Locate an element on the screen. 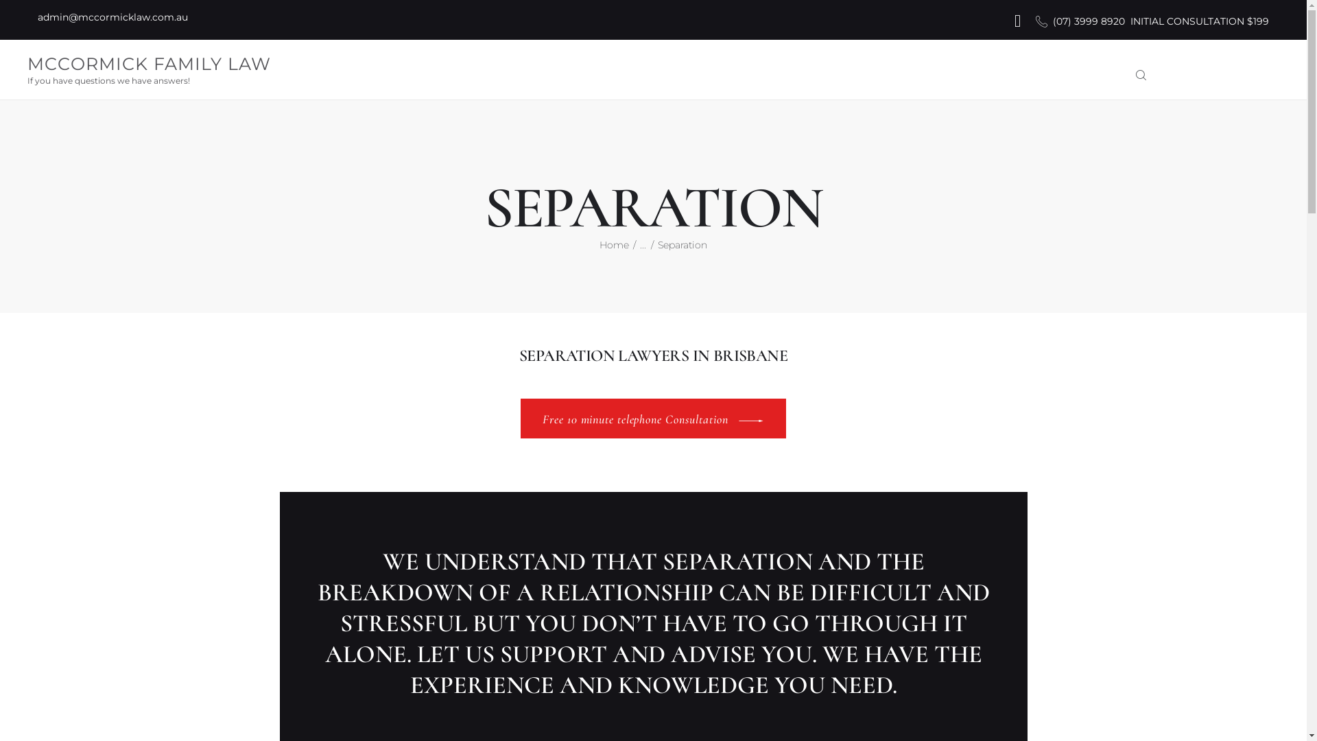 This screenshot has width=1317, height=741. admin@mccormicklaw.com.au is located at coordinates (112, 17).